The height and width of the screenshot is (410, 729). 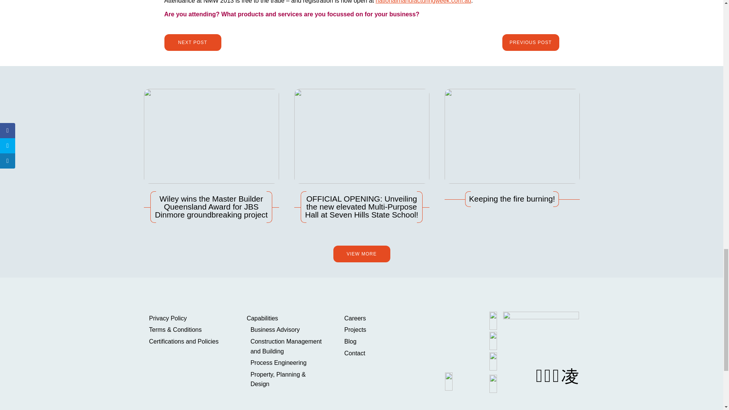 I want to click on Contact, so click(x=383, y=353).